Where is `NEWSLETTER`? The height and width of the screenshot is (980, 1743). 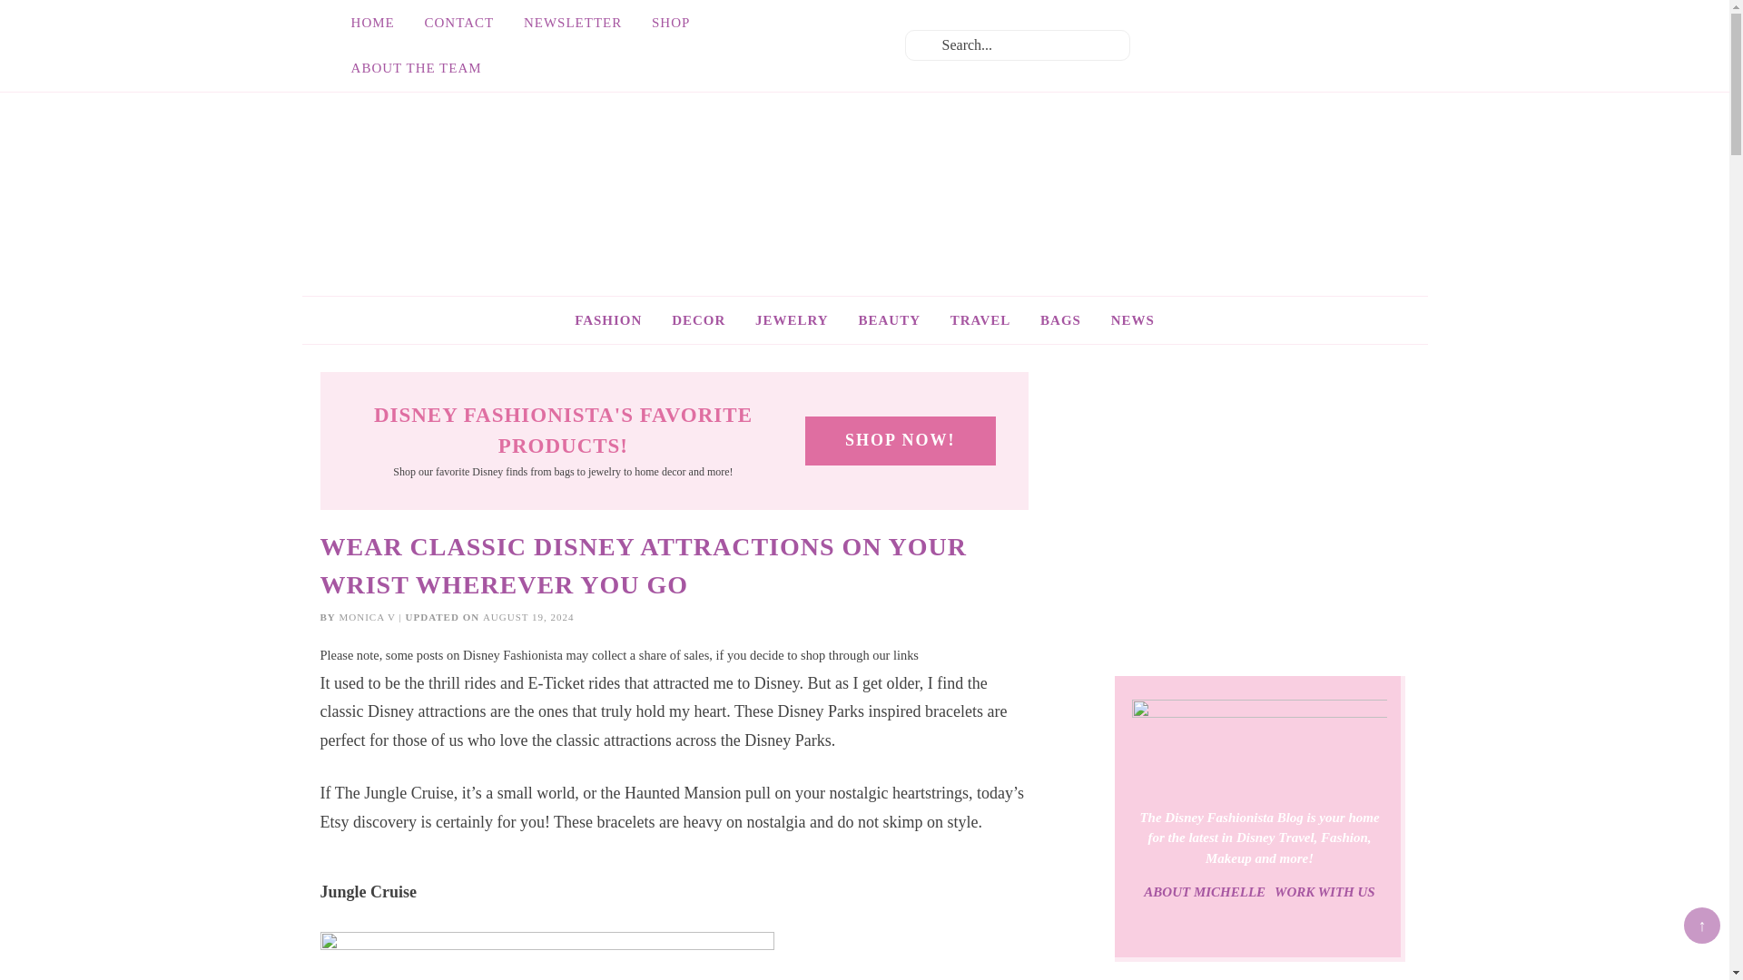
NEWSLETTER is located at coordinates (572, 22).